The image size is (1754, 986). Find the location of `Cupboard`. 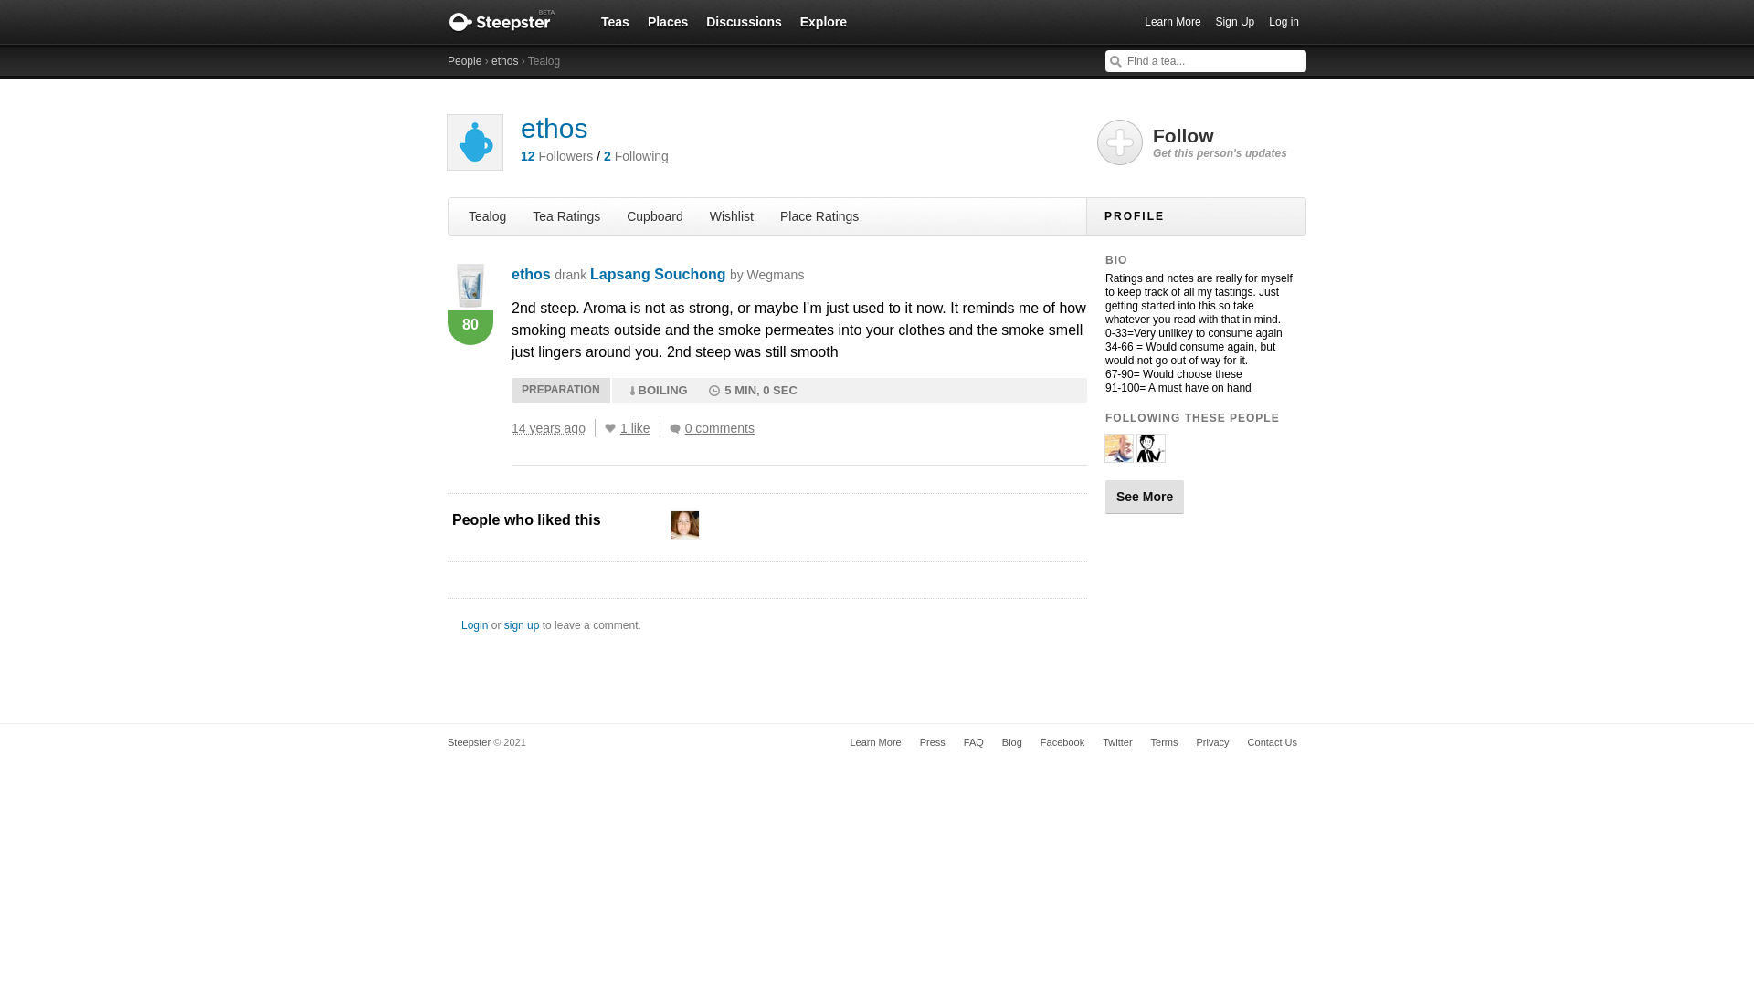

Cupboard is located at coordinates (654, 215).